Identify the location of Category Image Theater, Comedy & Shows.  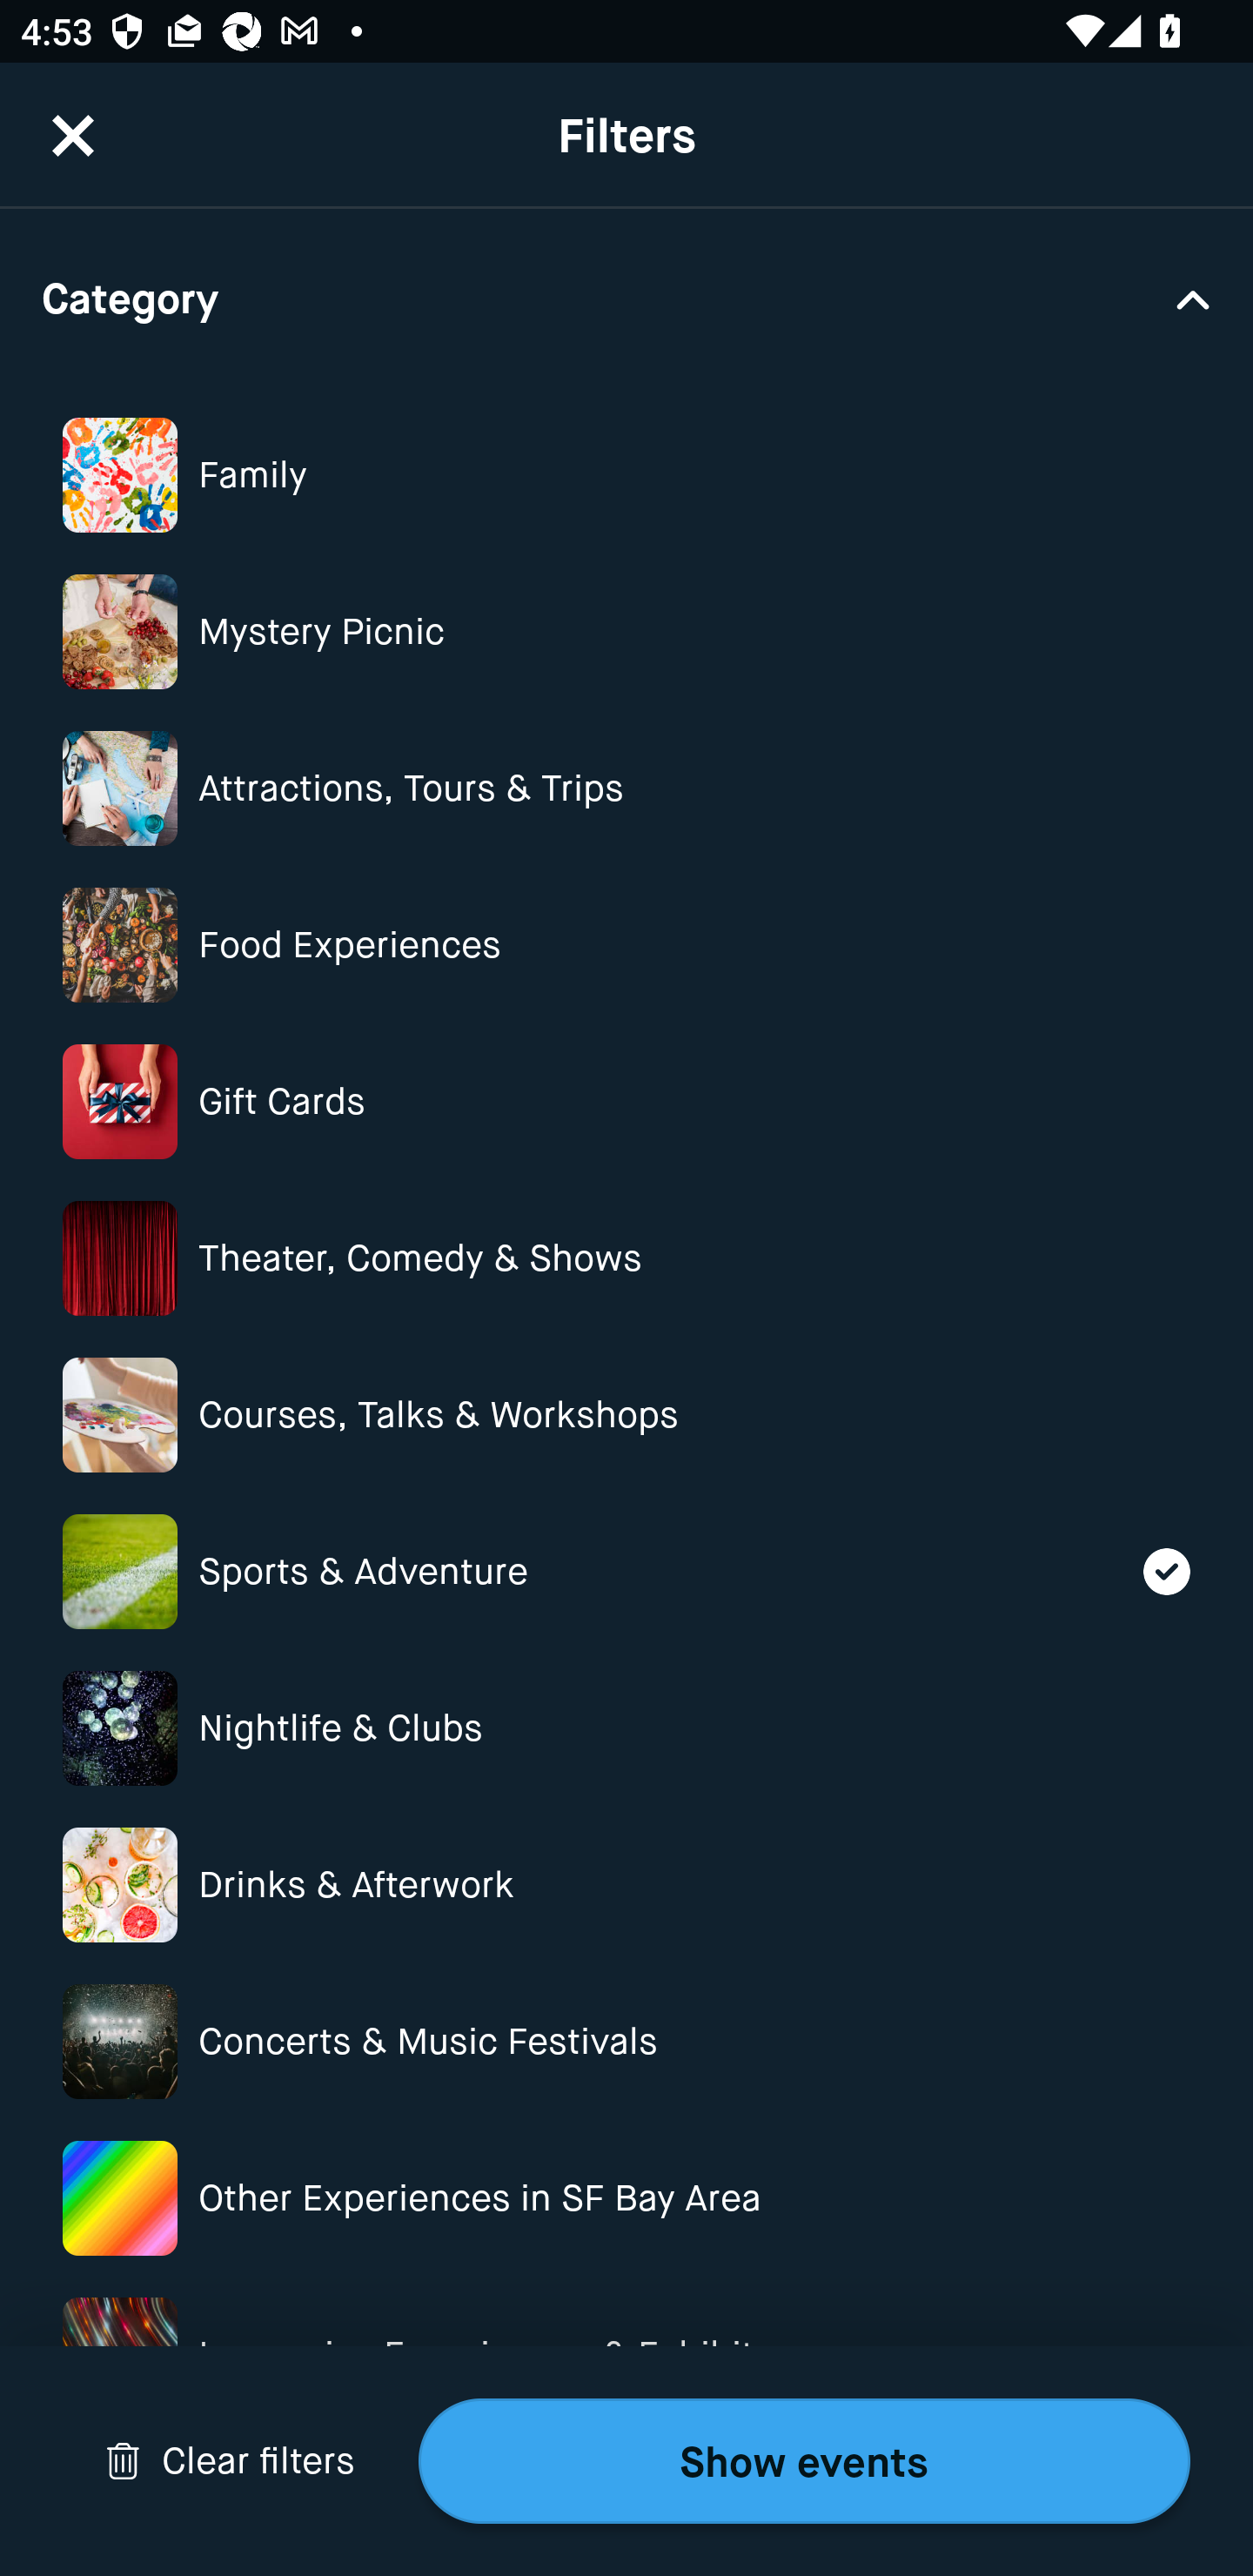
(626, 1258).